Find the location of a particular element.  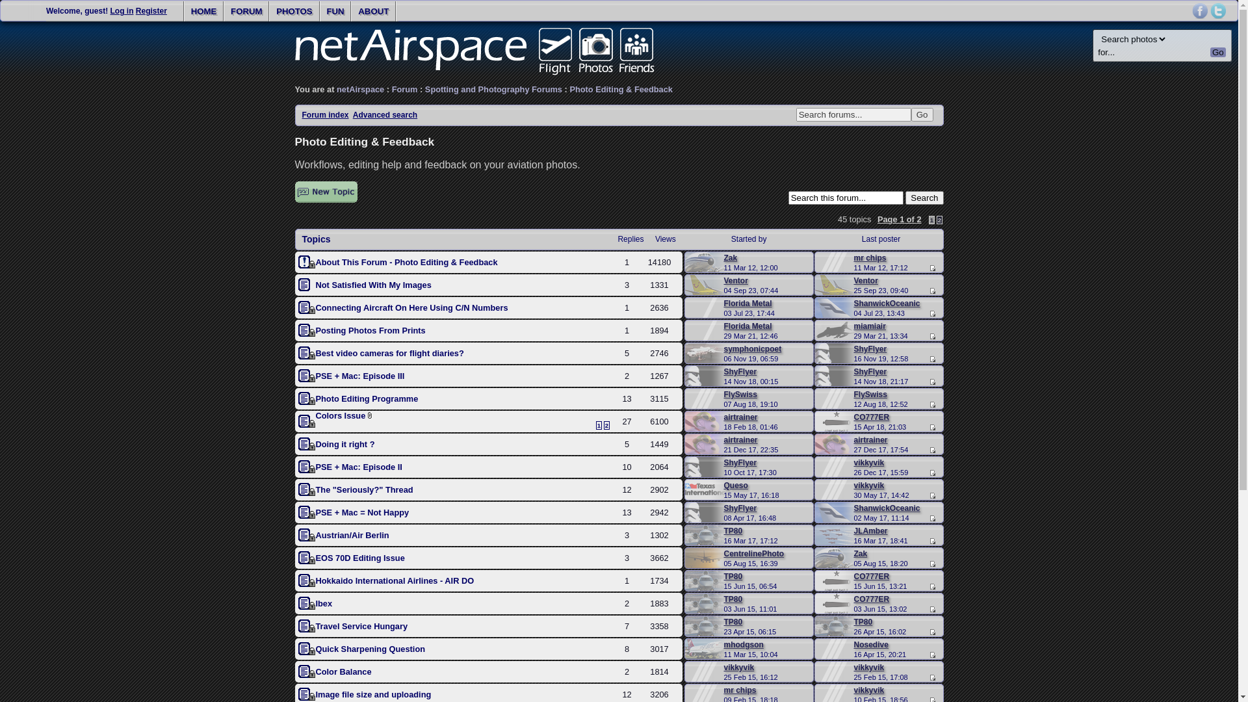

FlySwiss is located at coordinates (741, 395).